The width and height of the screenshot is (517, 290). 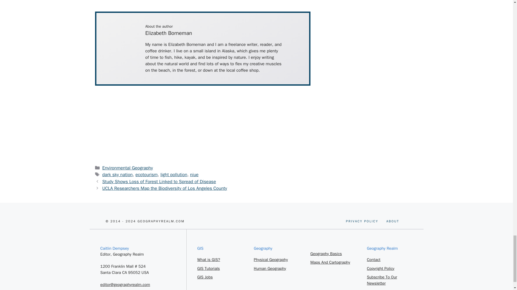 What do you see at coordinates (194, 175) in the screenshot?
I see `PRIVACY POLICY` at bounding box center [194, 175].